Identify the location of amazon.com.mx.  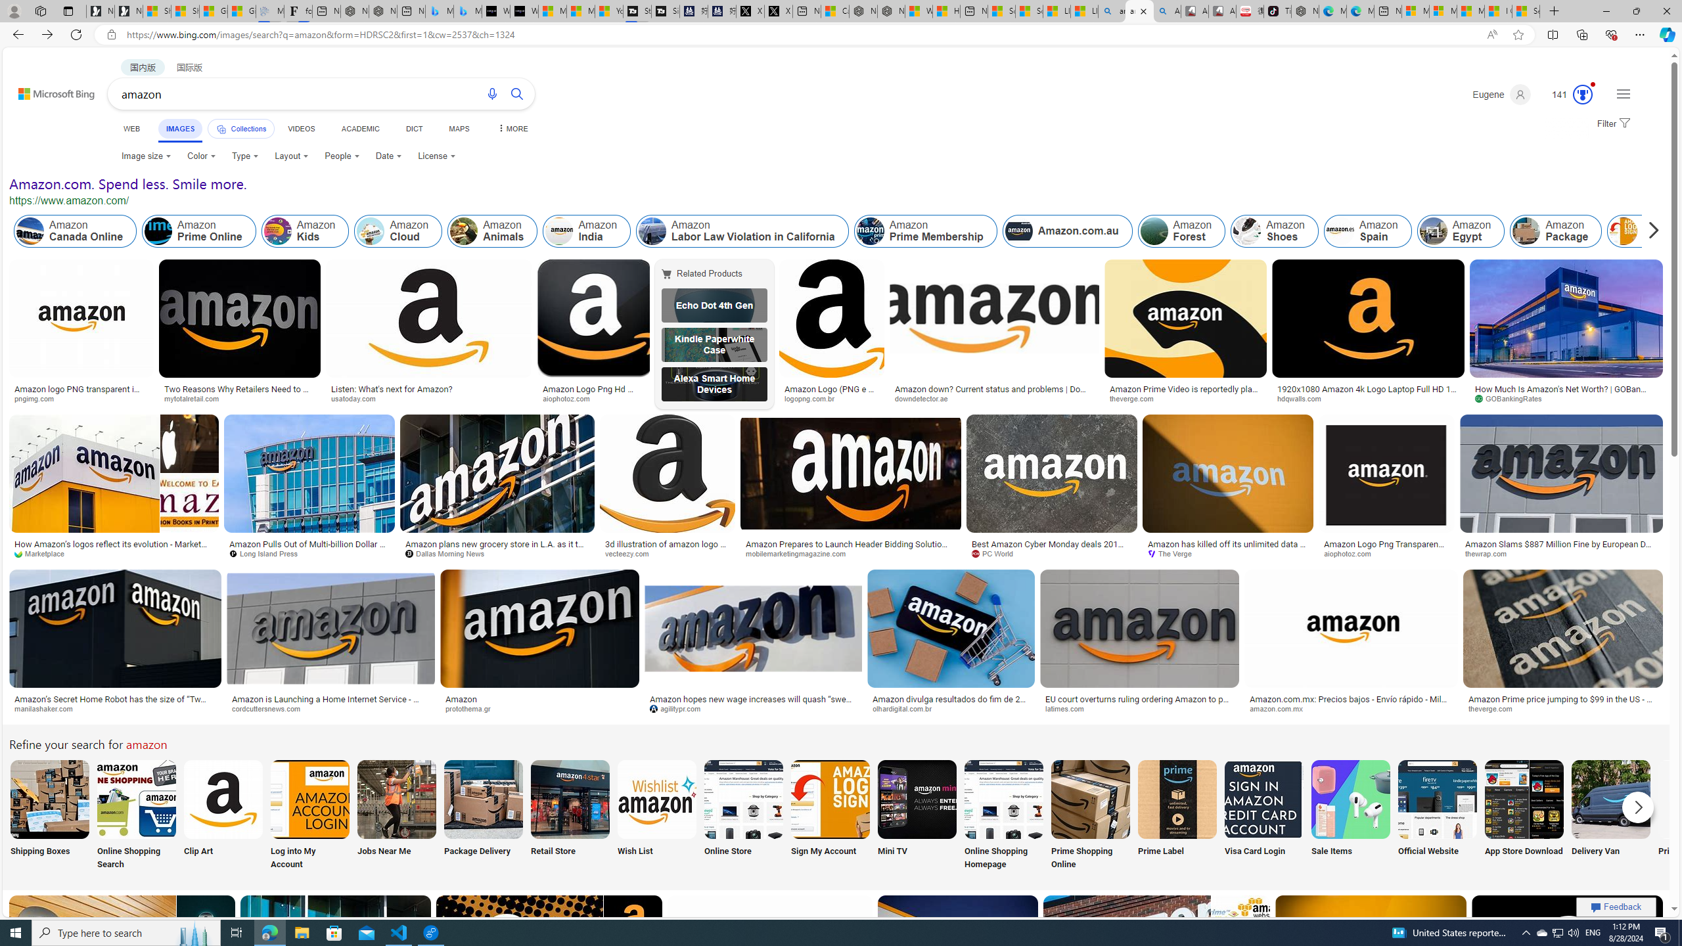
(1351, 709).